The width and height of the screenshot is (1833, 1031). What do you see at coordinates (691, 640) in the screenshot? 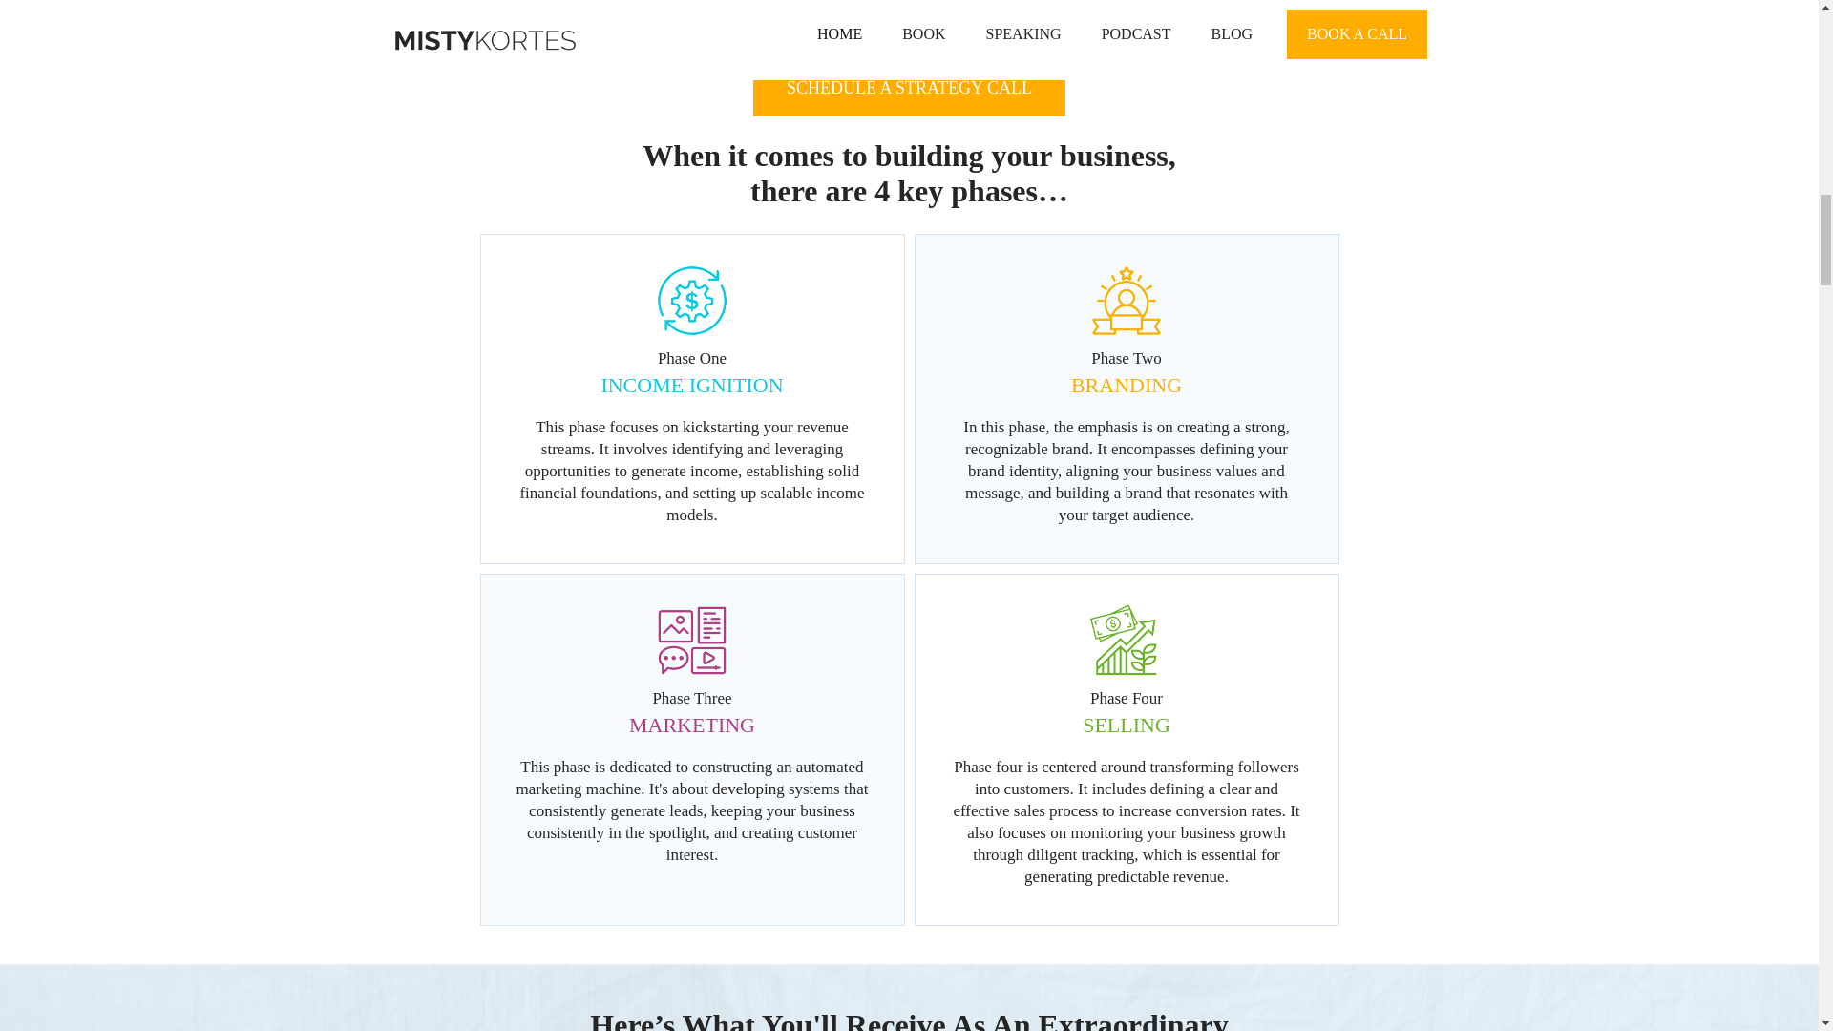
I see `Marketing` at bounding box center [691, 640].